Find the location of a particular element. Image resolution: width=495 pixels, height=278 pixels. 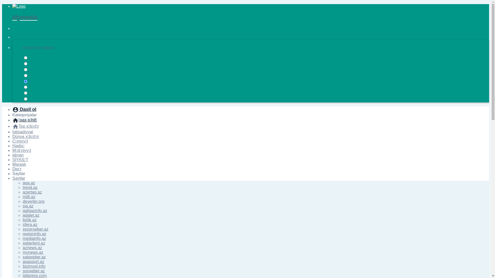

sonxeber.az is located at coordinates (34, 271).